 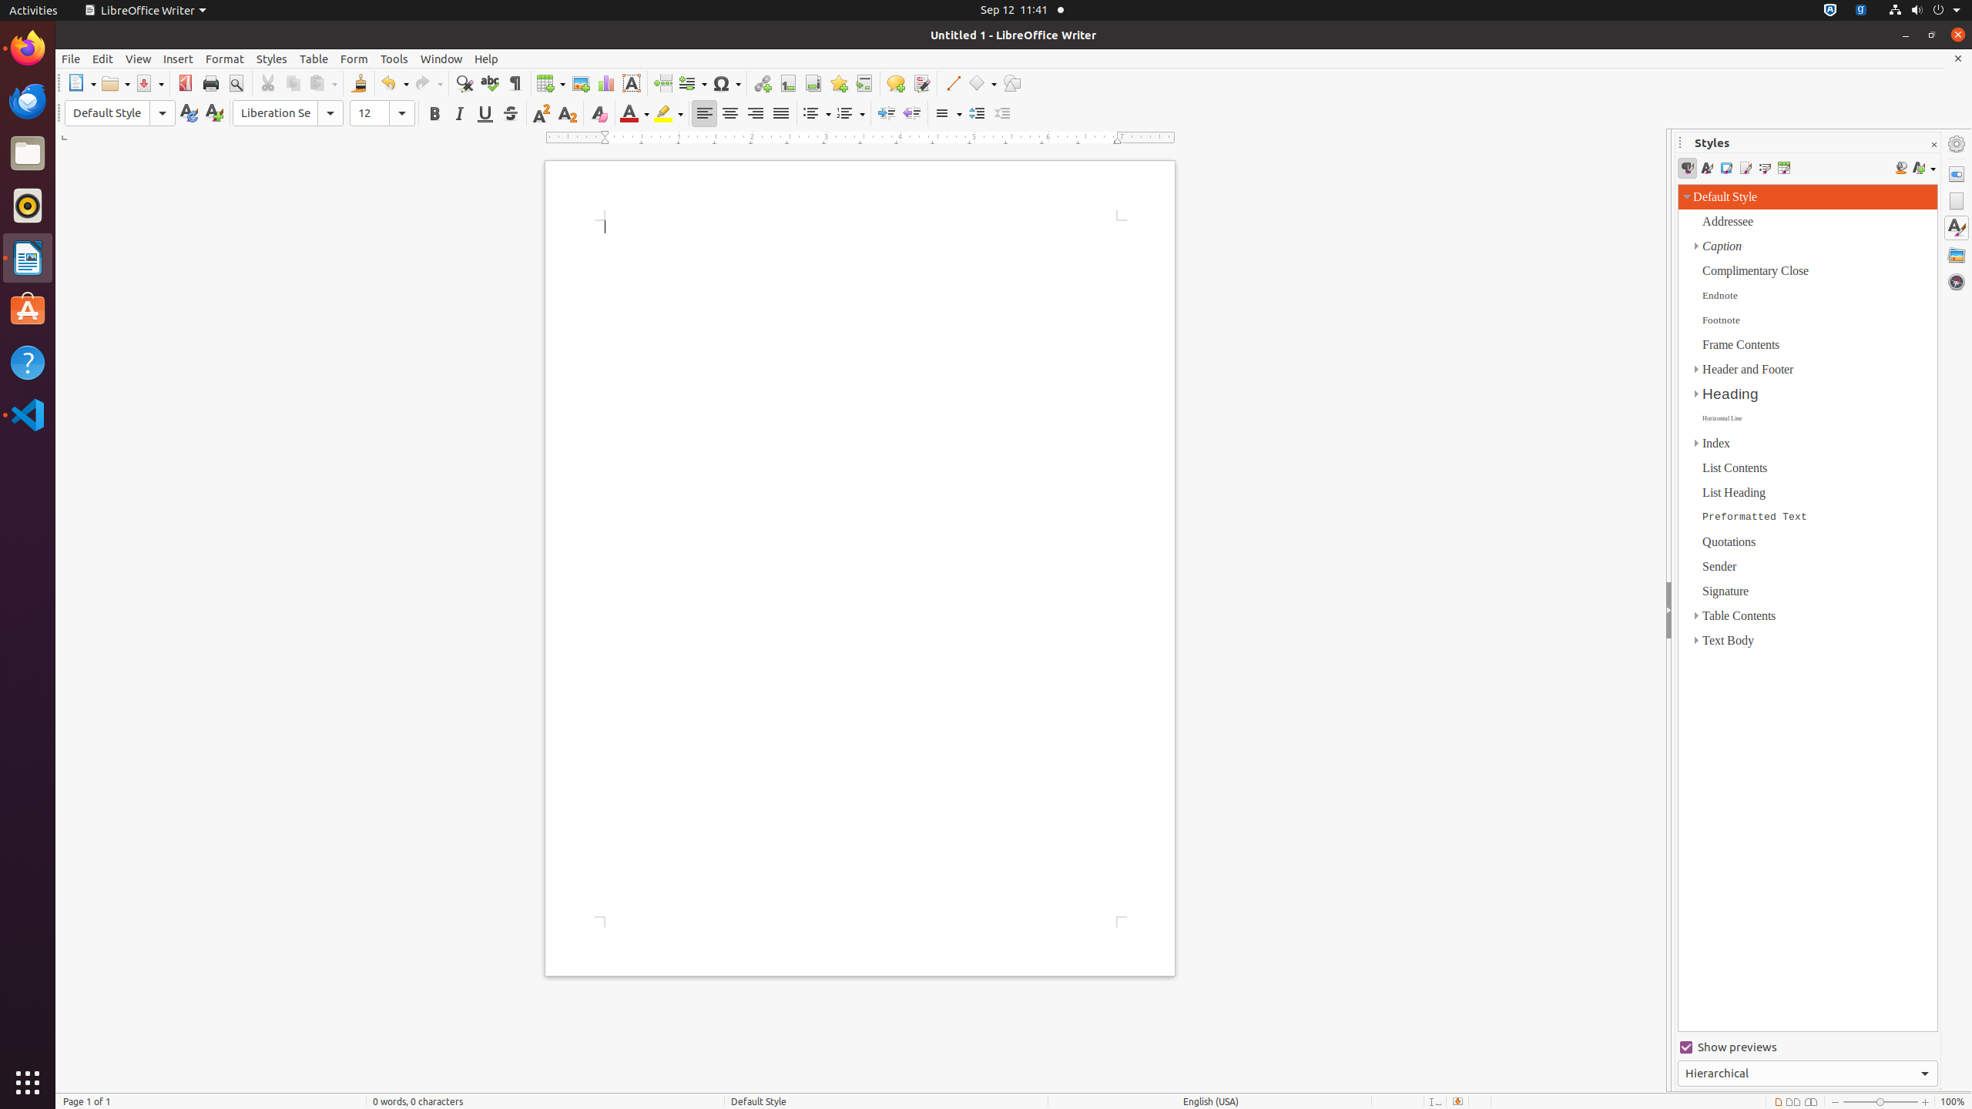 I want to click on Text Box, so click(x=632, y=83).